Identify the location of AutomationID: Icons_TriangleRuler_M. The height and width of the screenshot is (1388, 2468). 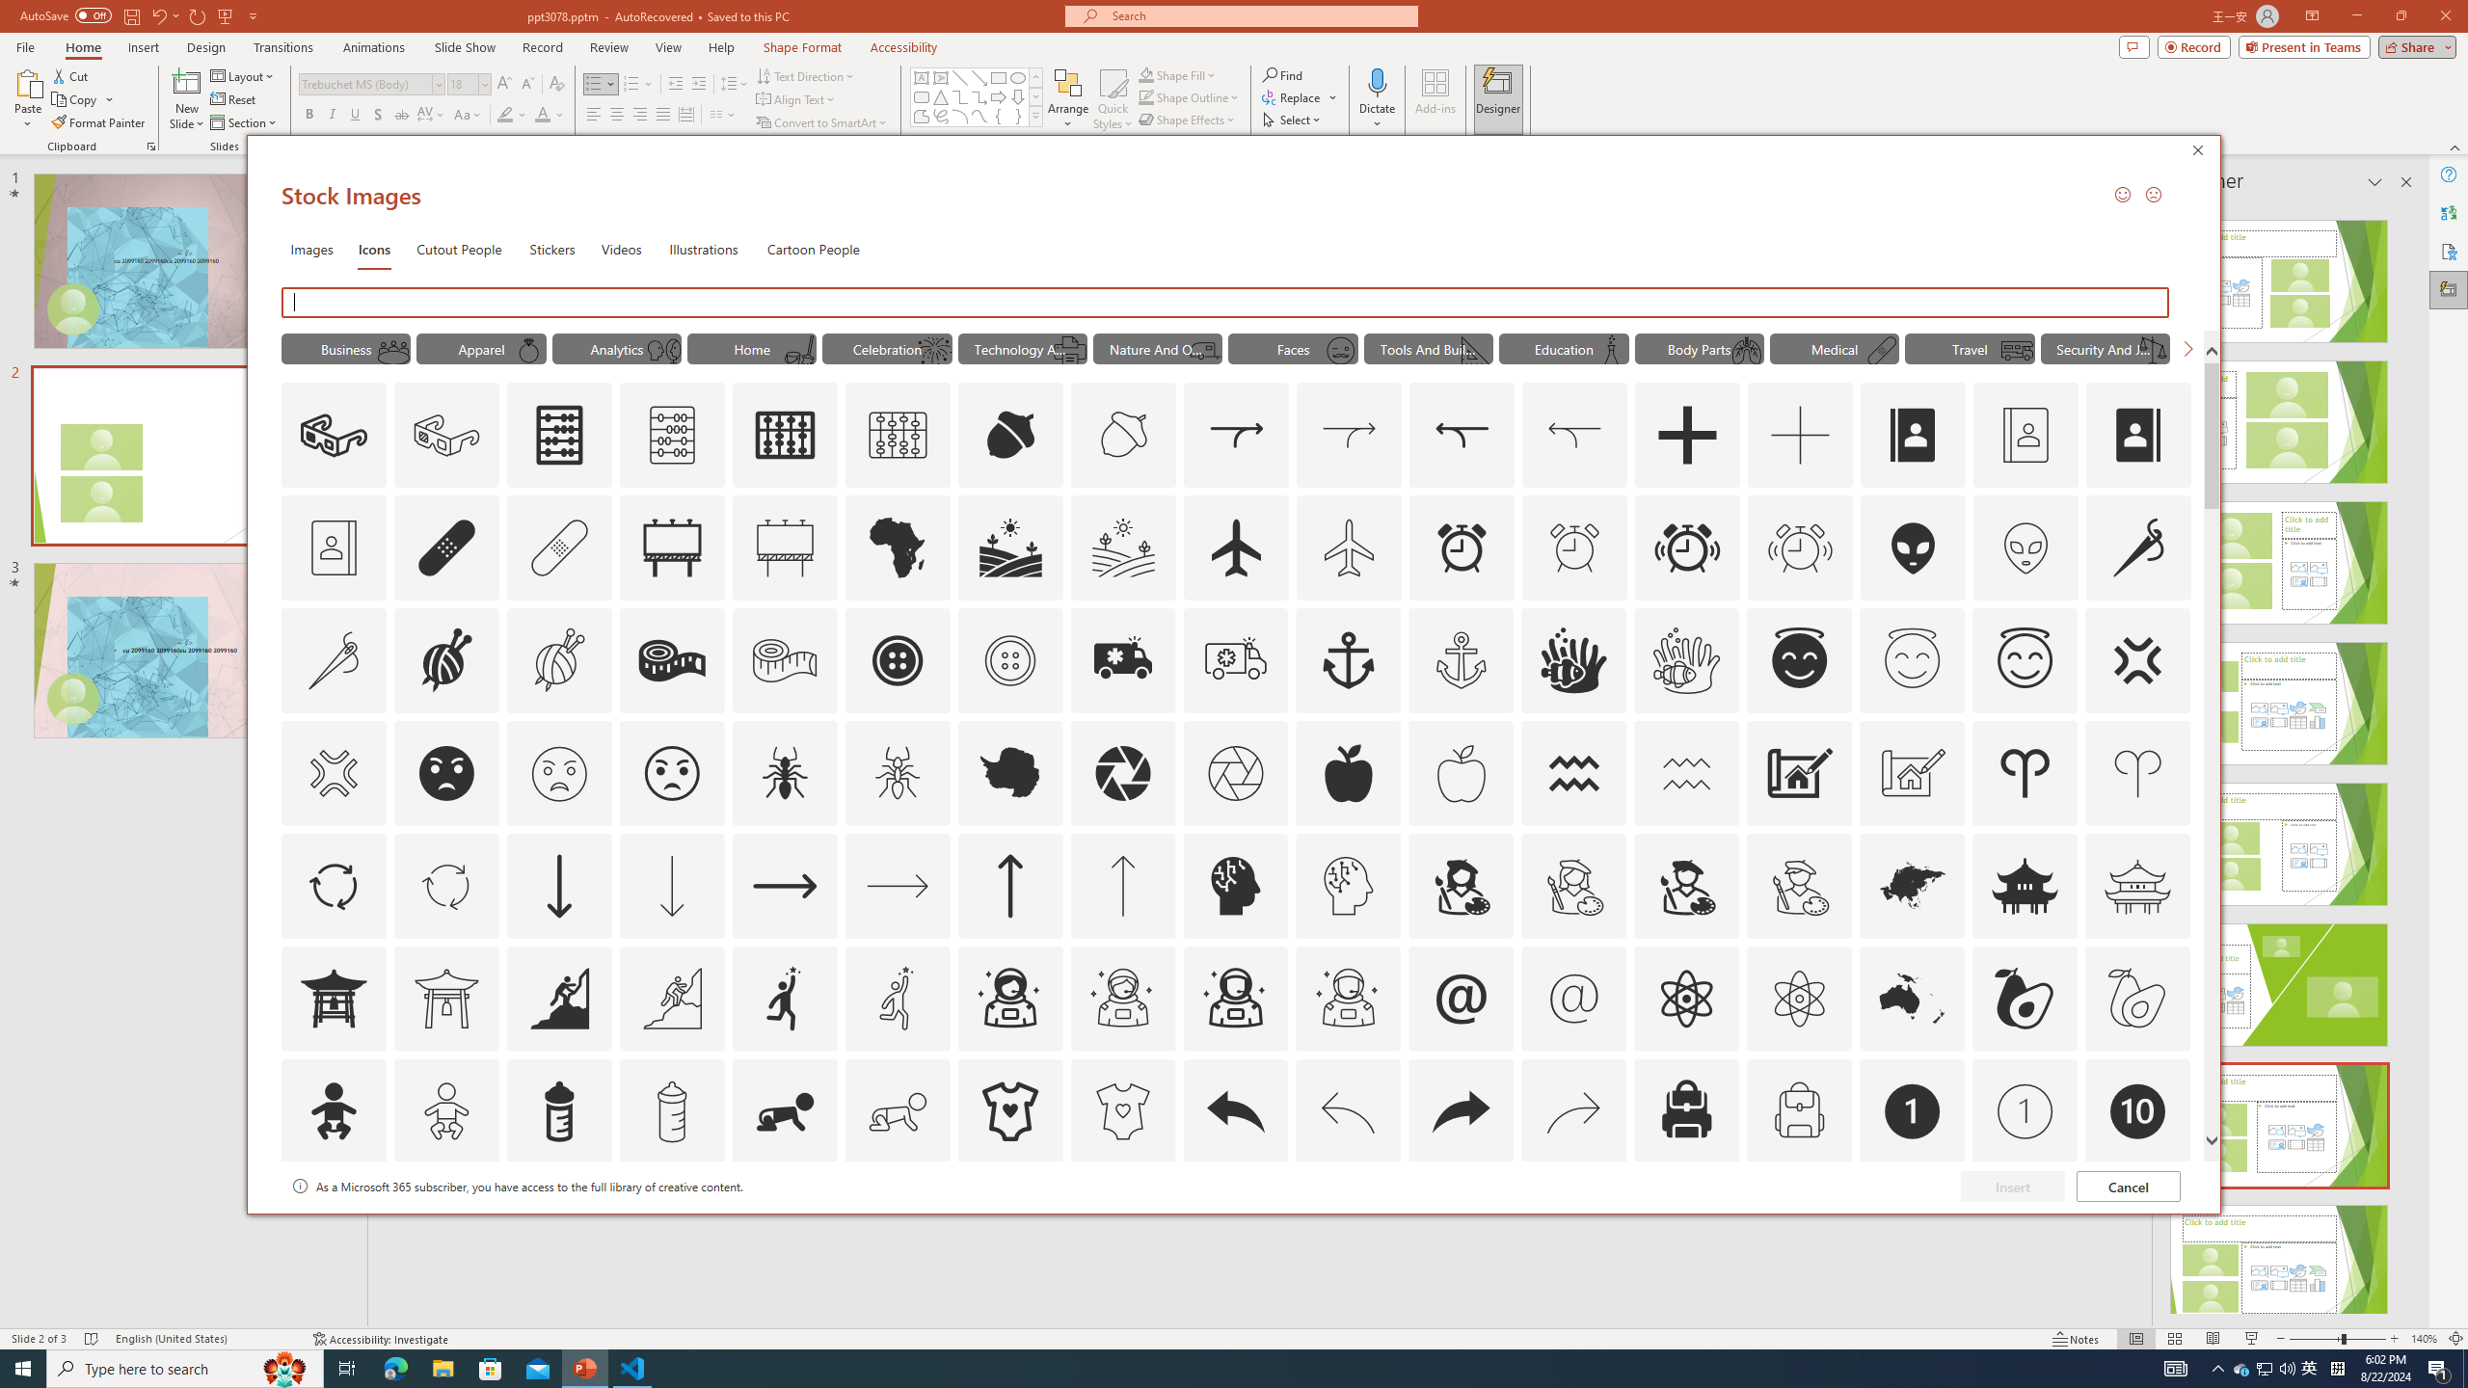
(1475, 350).